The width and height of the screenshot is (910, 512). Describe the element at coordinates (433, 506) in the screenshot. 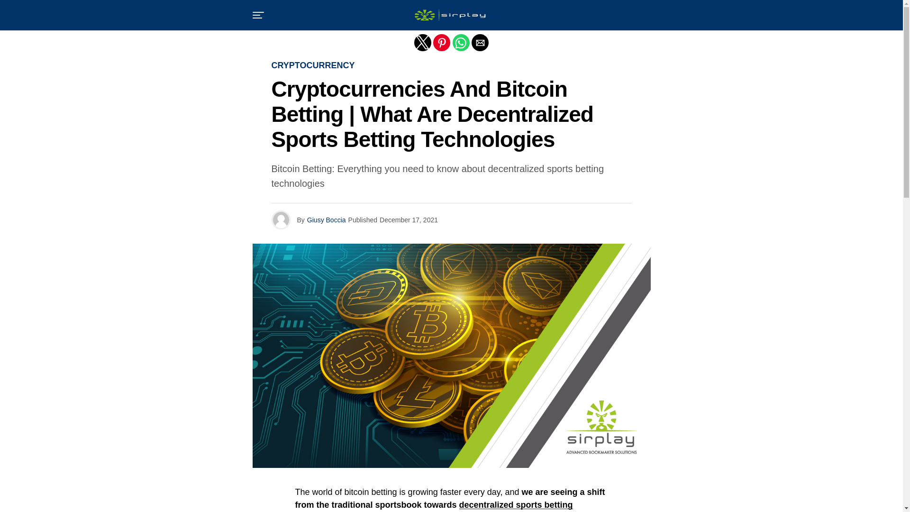

I see `decentralized sports betting platforms` at that location.